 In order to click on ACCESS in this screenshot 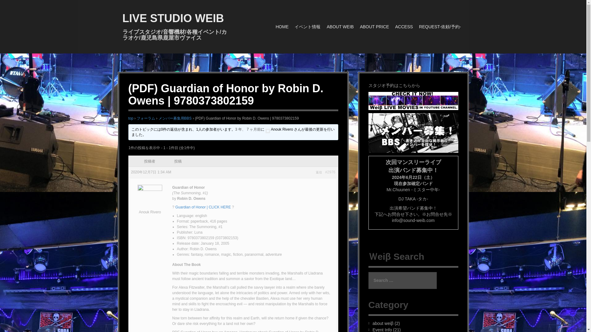, I will do `click(404, 27)`.